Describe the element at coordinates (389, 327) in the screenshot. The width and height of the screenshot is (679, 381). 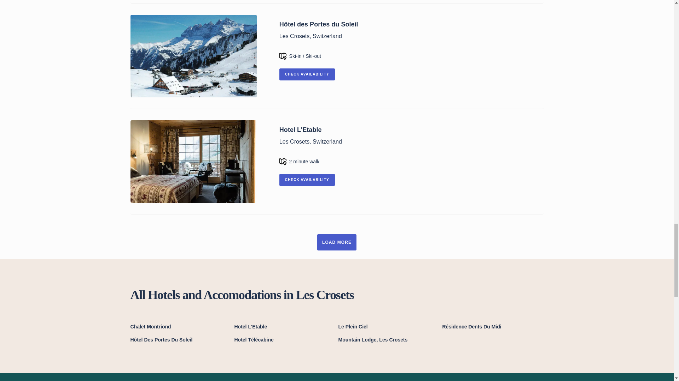
I see `Le Plein Ciel` at that location.